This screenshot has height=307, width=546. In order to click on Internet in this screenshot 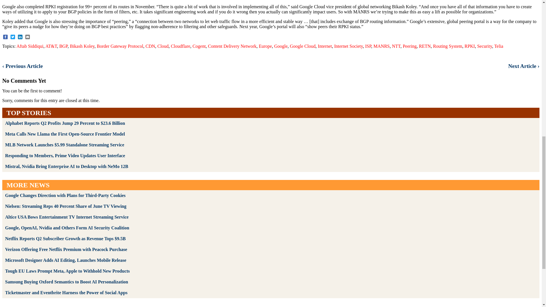, I will do `click(325, 46)`.